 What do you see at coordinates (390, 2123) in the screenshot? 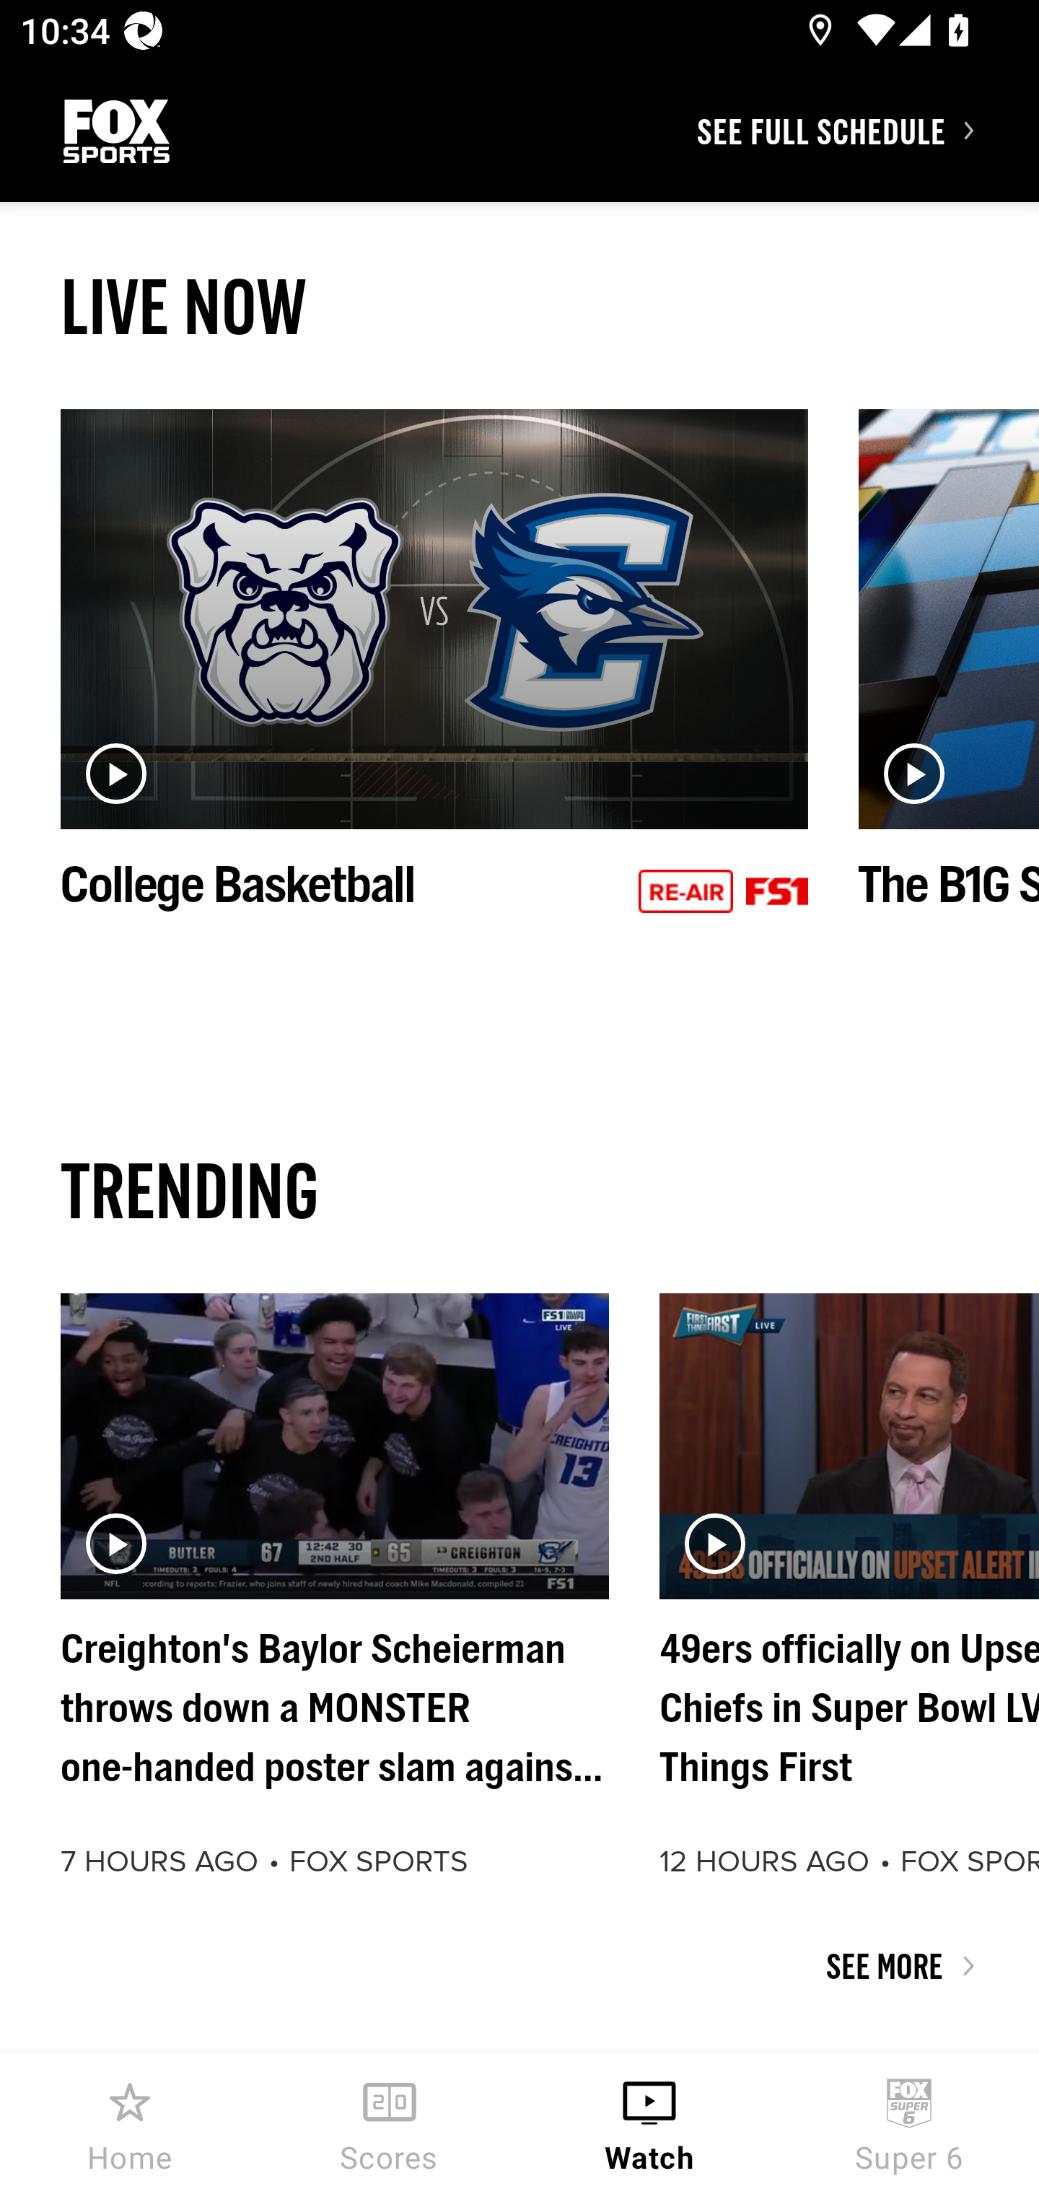
I see `Scores` at bounding box center [390, 2123].